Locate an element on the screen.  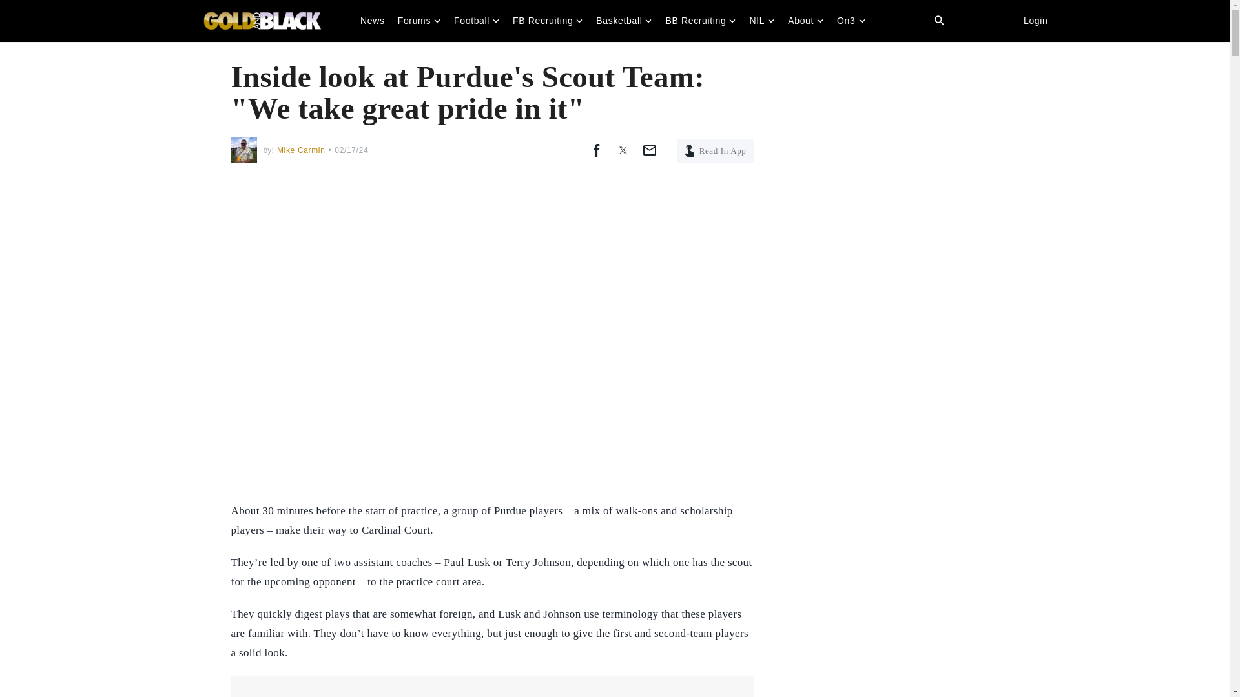
News is located at coordinates (372, 21).